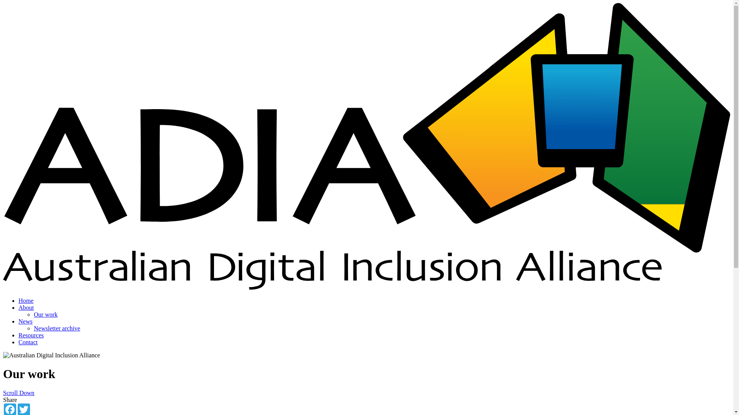 This screenshot has width=739, height=415. I want to click on Contact, so click(28, 342).